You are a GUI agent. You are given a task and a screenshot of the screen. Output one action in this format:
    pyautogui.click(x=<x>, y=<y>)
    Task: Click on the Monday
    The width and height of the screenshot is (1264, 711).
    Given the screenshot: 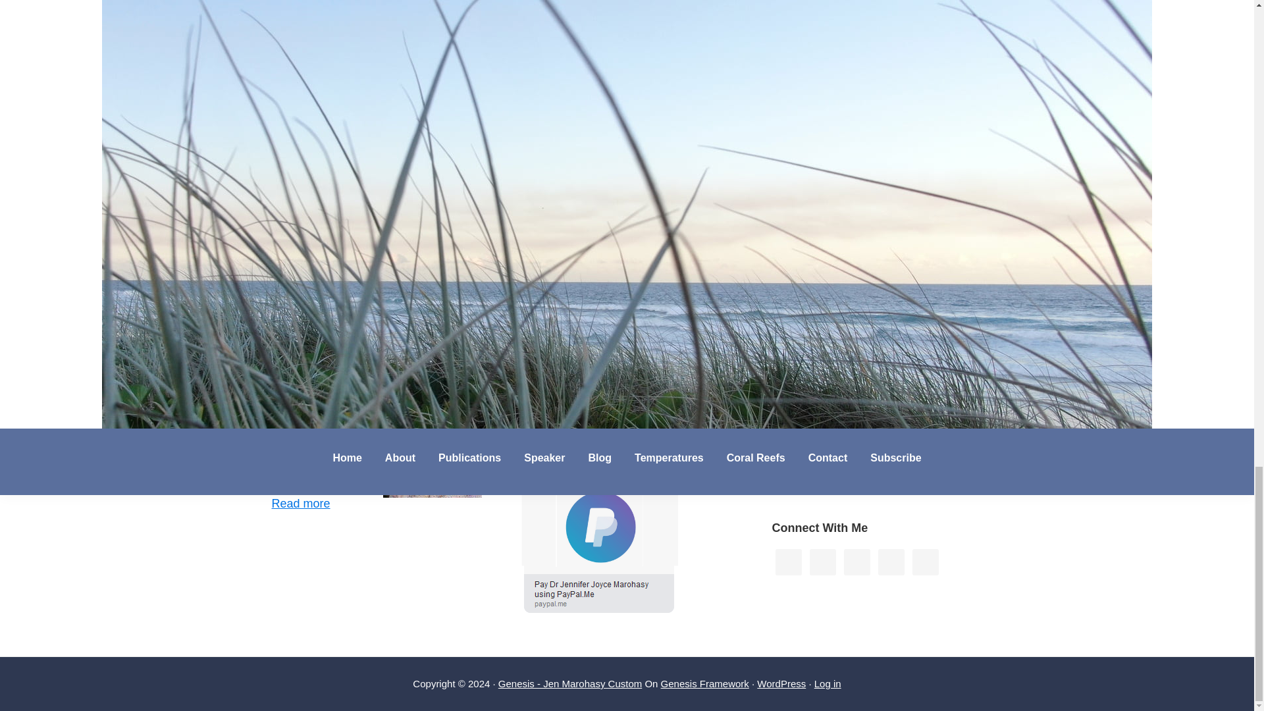 What is the action you would take?
    pyautogui.click(x=781, y=14)
    